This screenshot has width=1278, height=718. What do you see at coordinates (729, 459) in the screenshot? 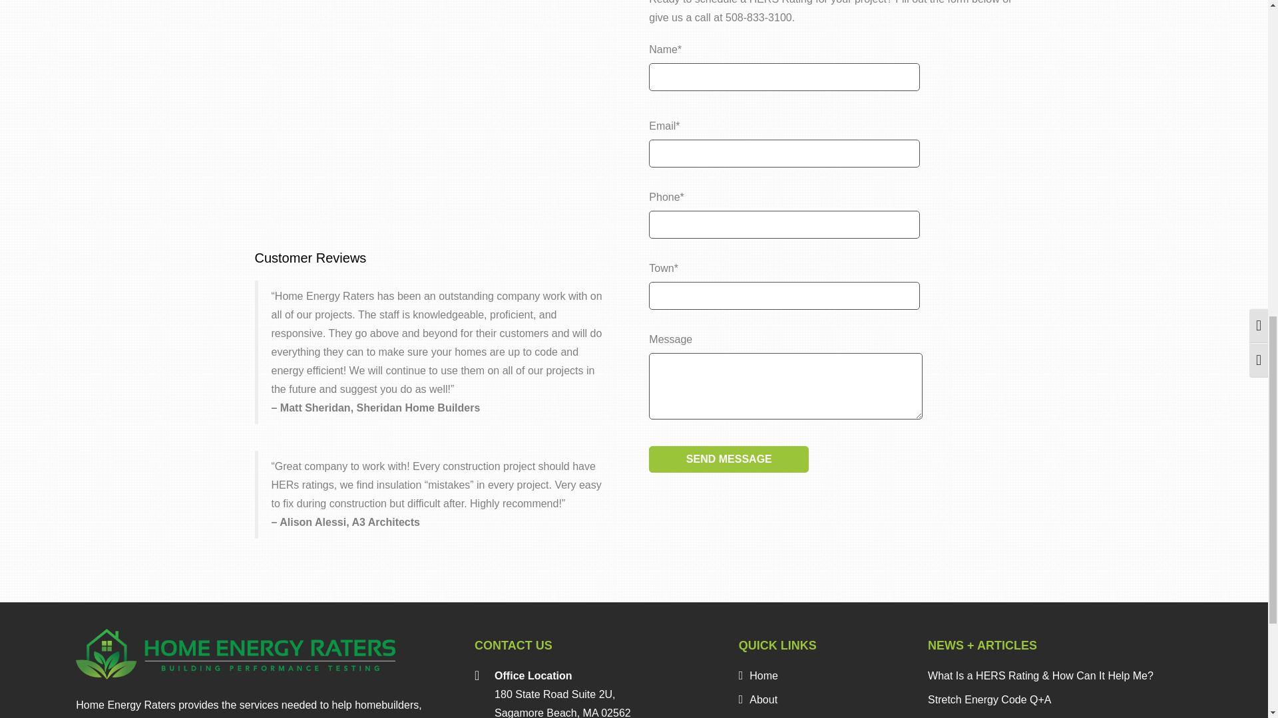
I see `Send Message` at bounding box center [729, 459].